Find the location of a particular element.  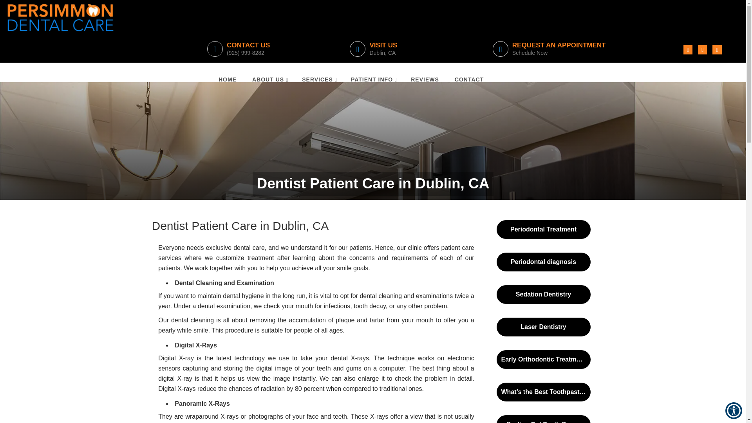

ABOUT US is located at coordinates (269, 78).